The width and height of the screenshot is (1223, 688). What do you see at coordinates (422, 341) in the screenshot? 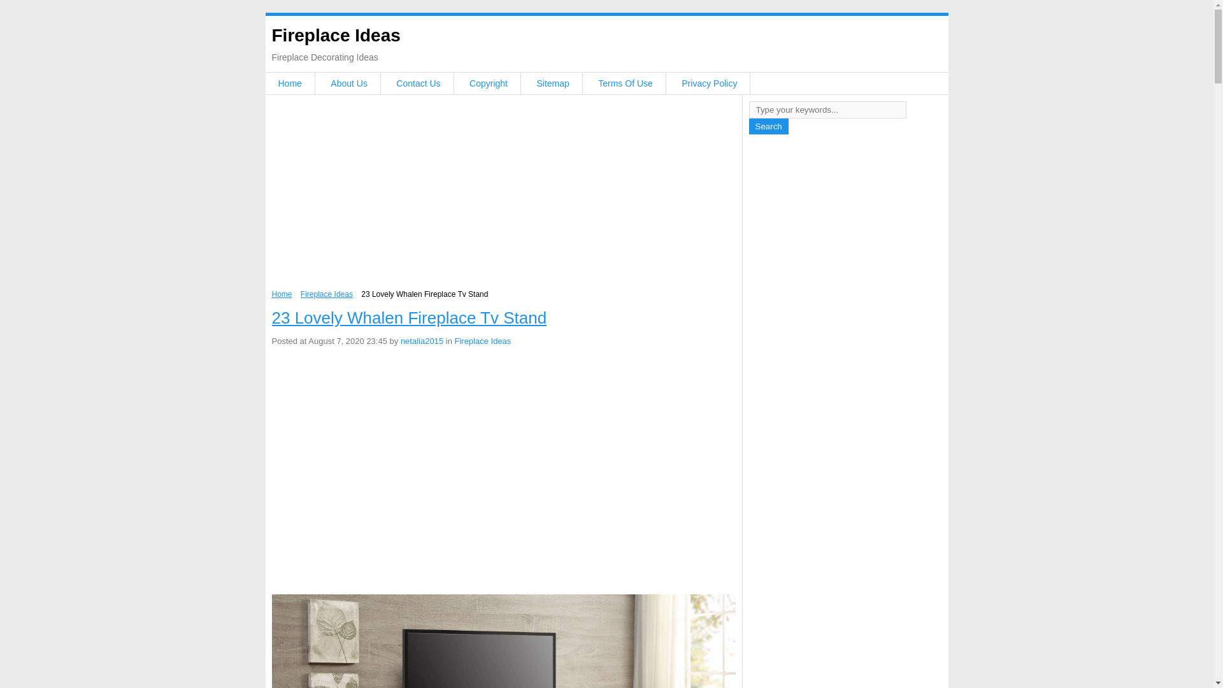
I see `netalia2015` at bounding box center [422, 341].